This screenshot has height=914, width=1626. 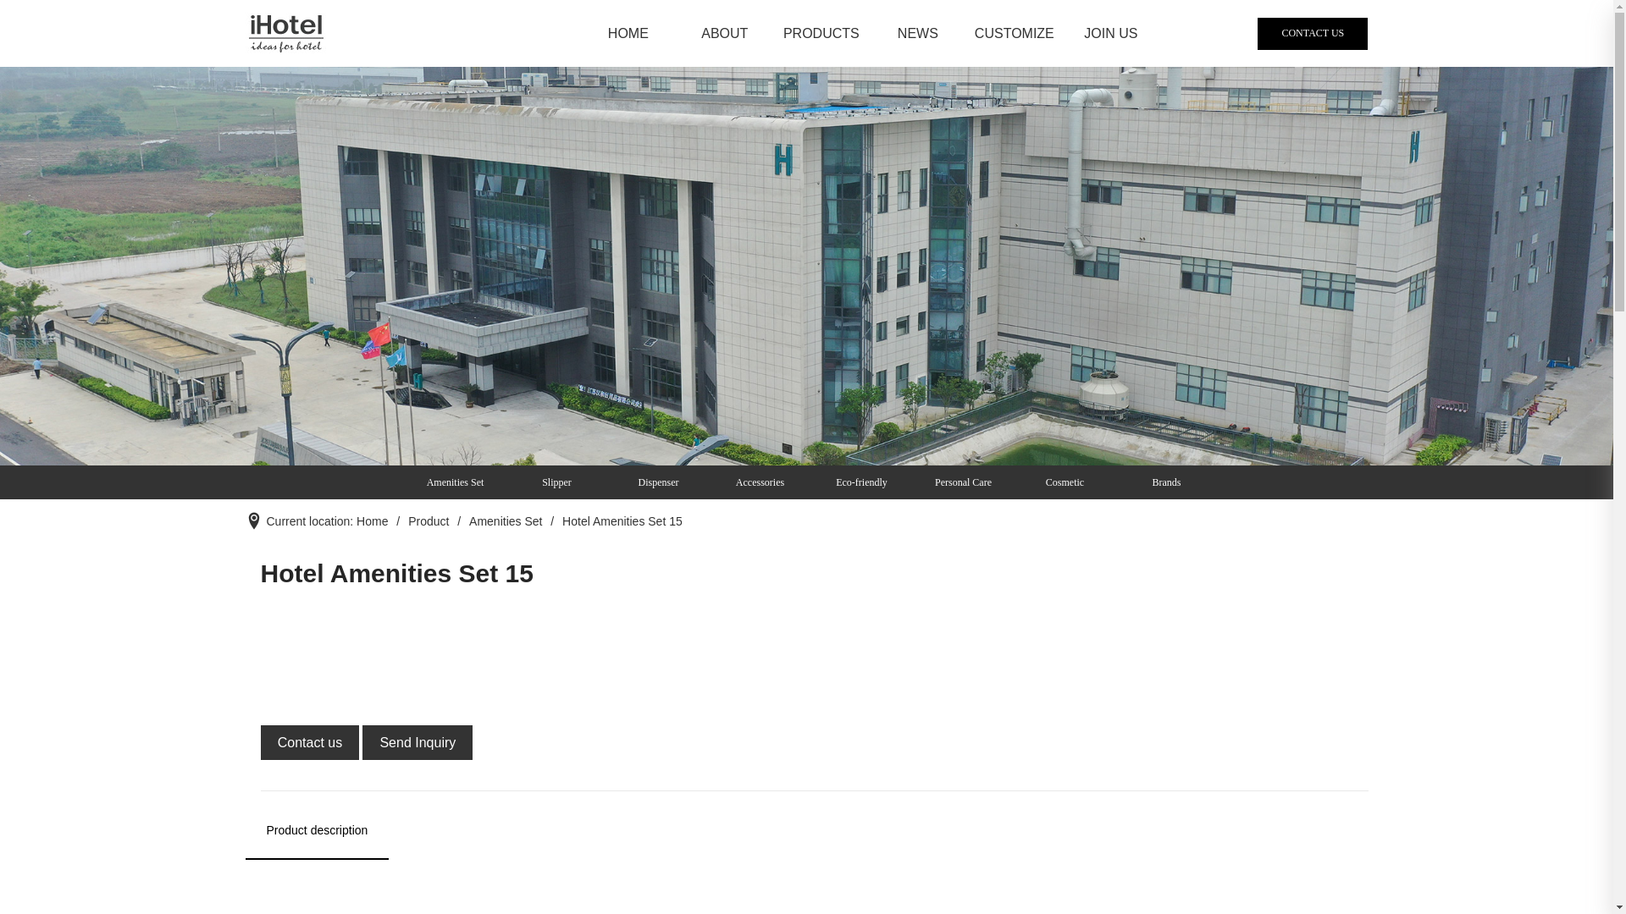 What do you see at coordinates (755, 482) in the screenshot?
I see `Accessories` at bounding box center [755, 482].